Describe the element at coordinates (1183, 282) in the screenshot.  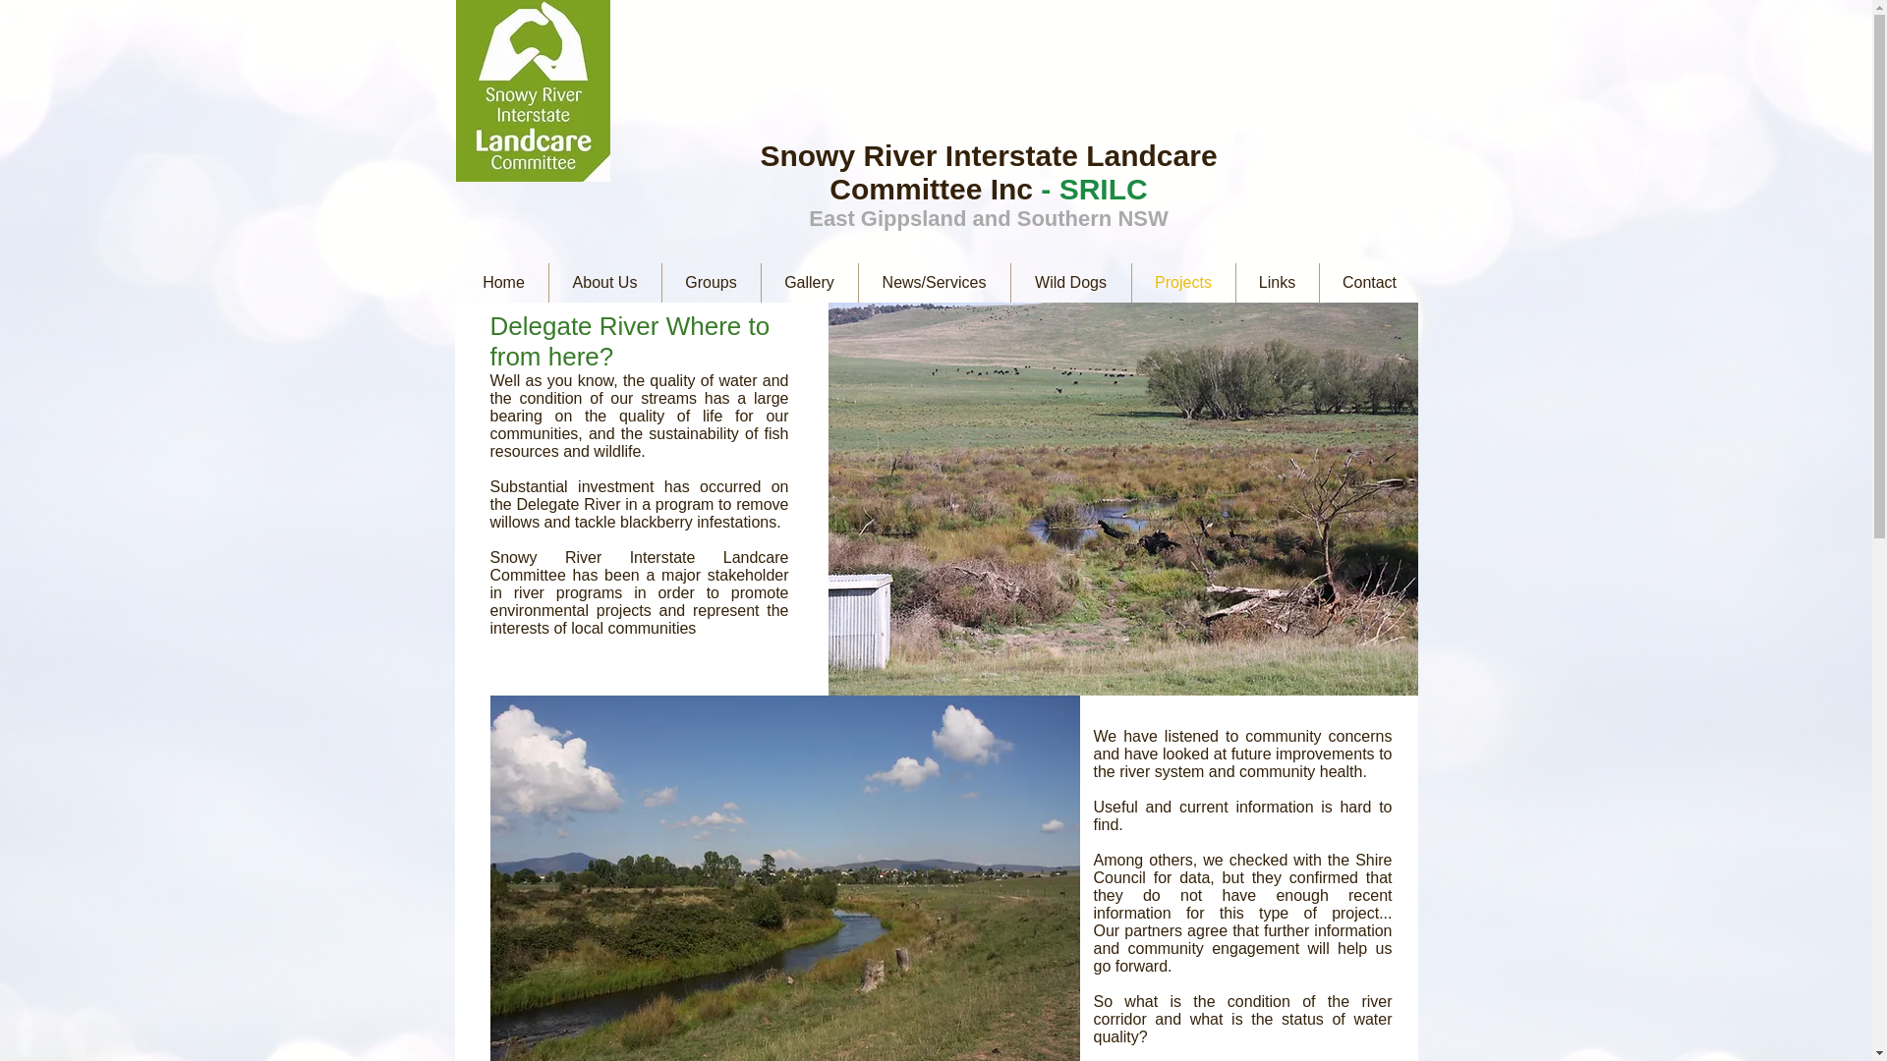
I see `Projects` at that location.